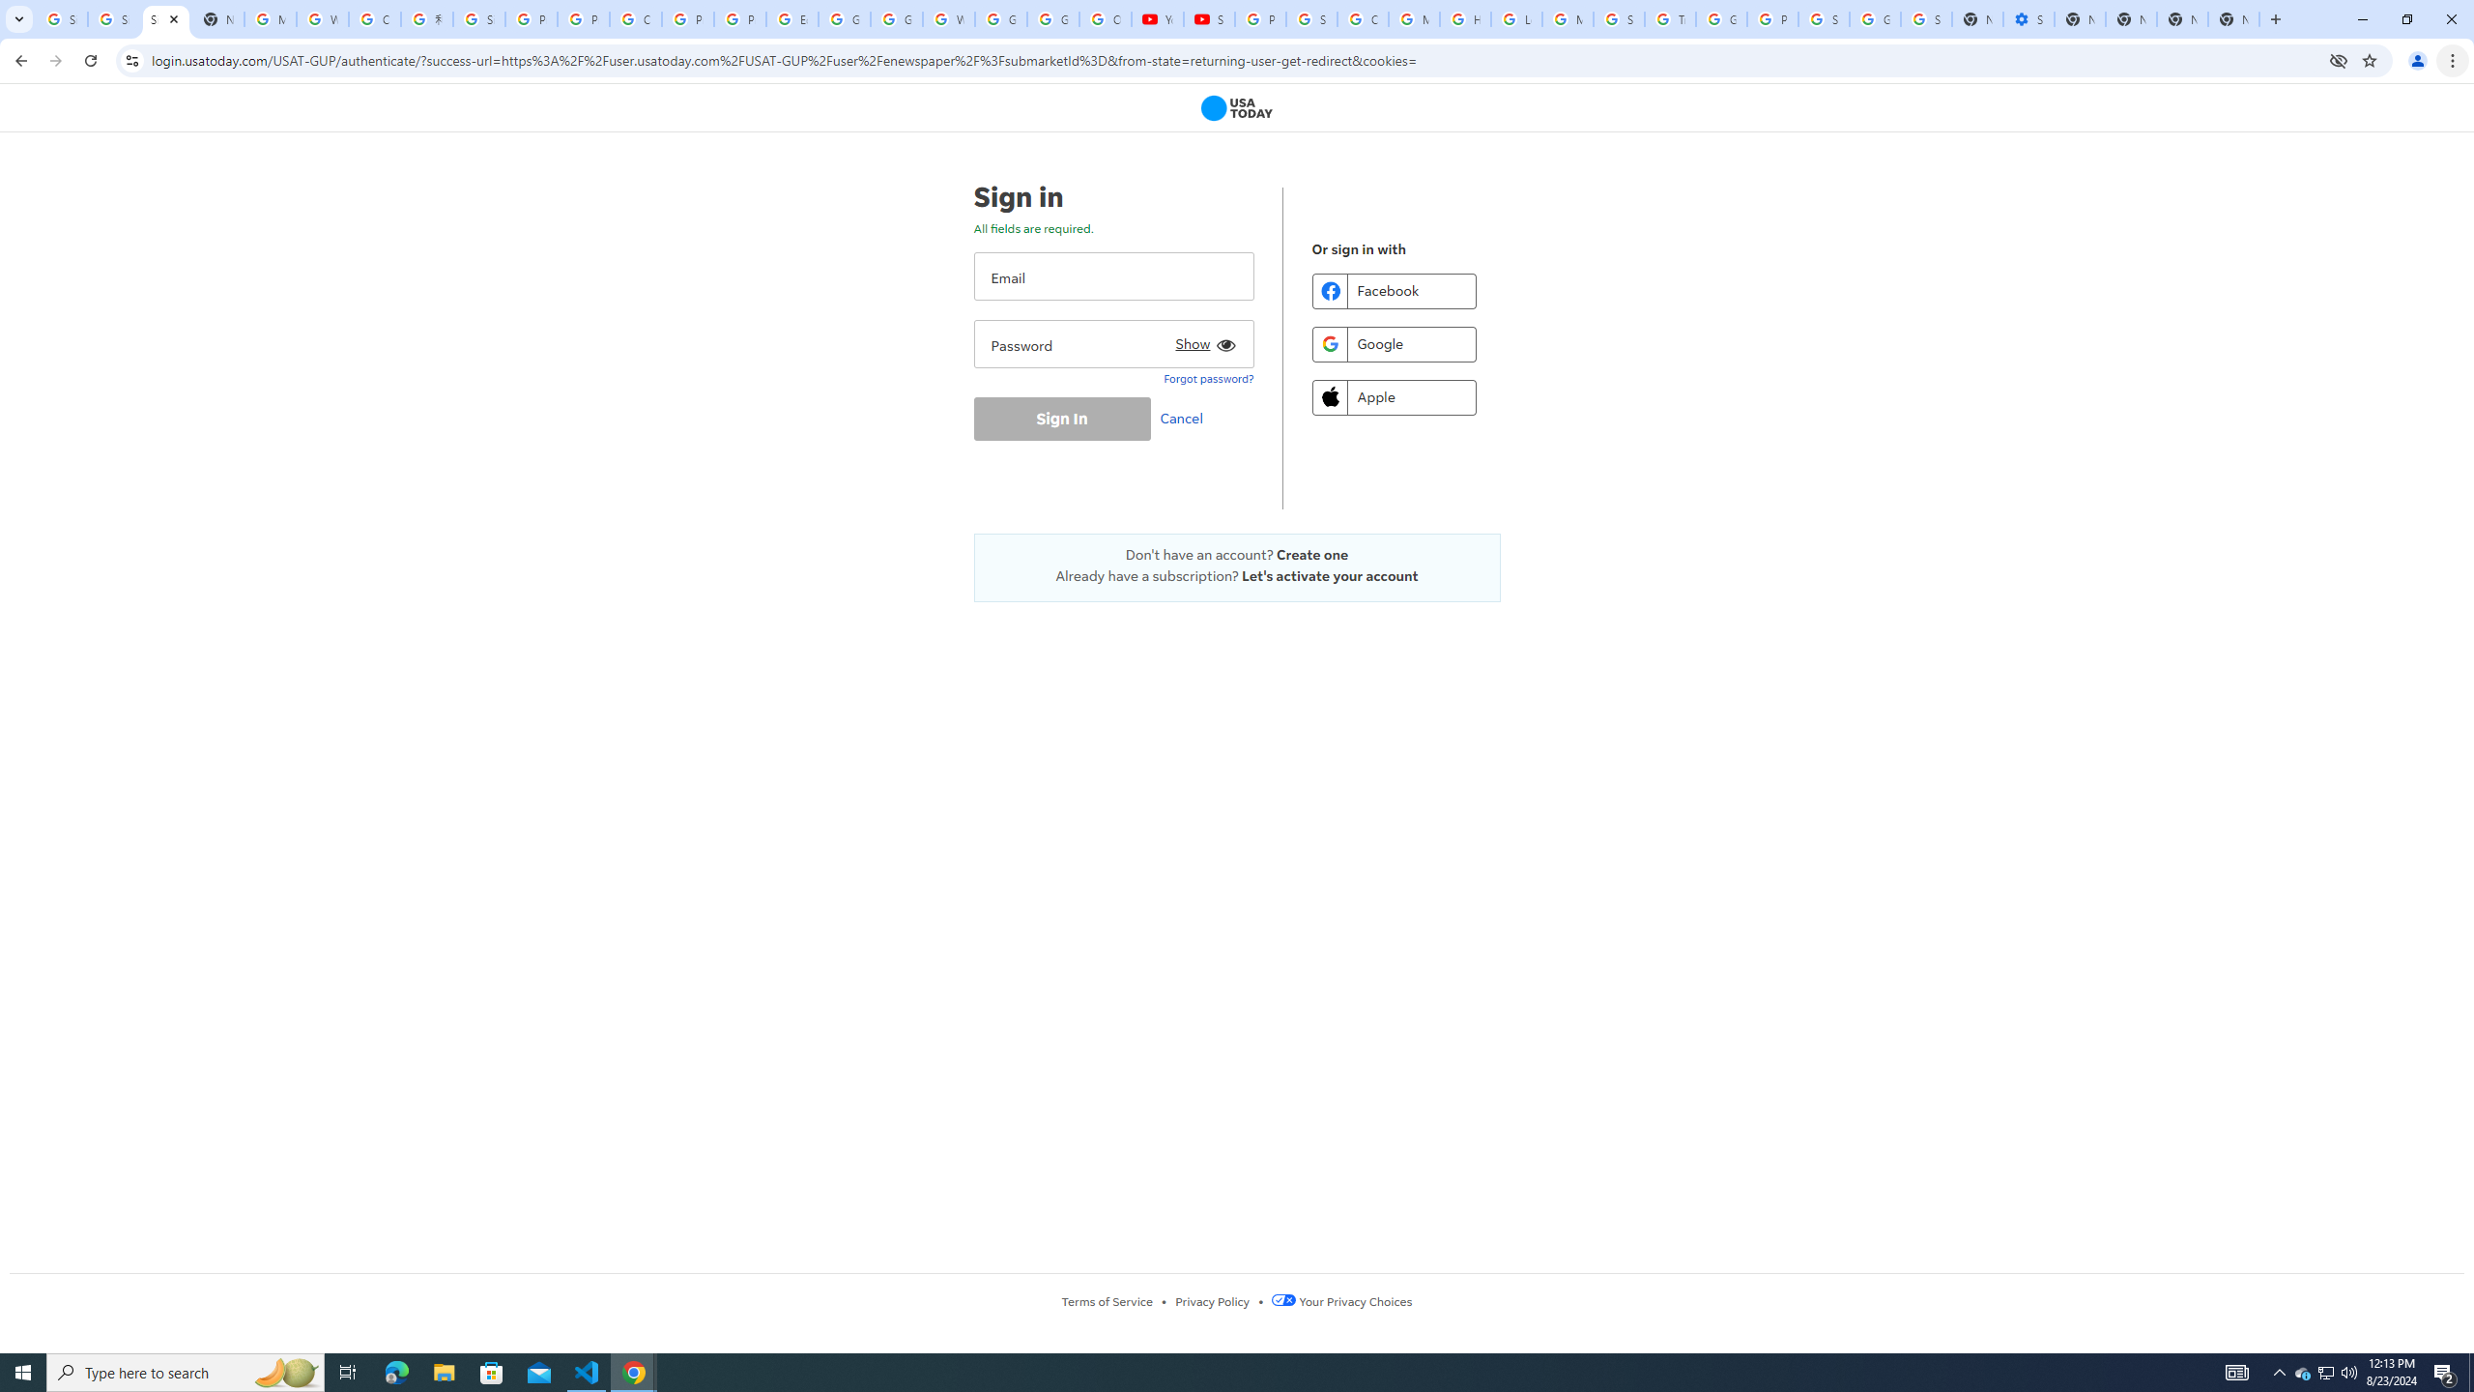  What do you see at coordinates (1619, 19) in the screenshot?
I see `Search our Doodle Library Collection - Google Doodles` at bounding box center [1619, 19].